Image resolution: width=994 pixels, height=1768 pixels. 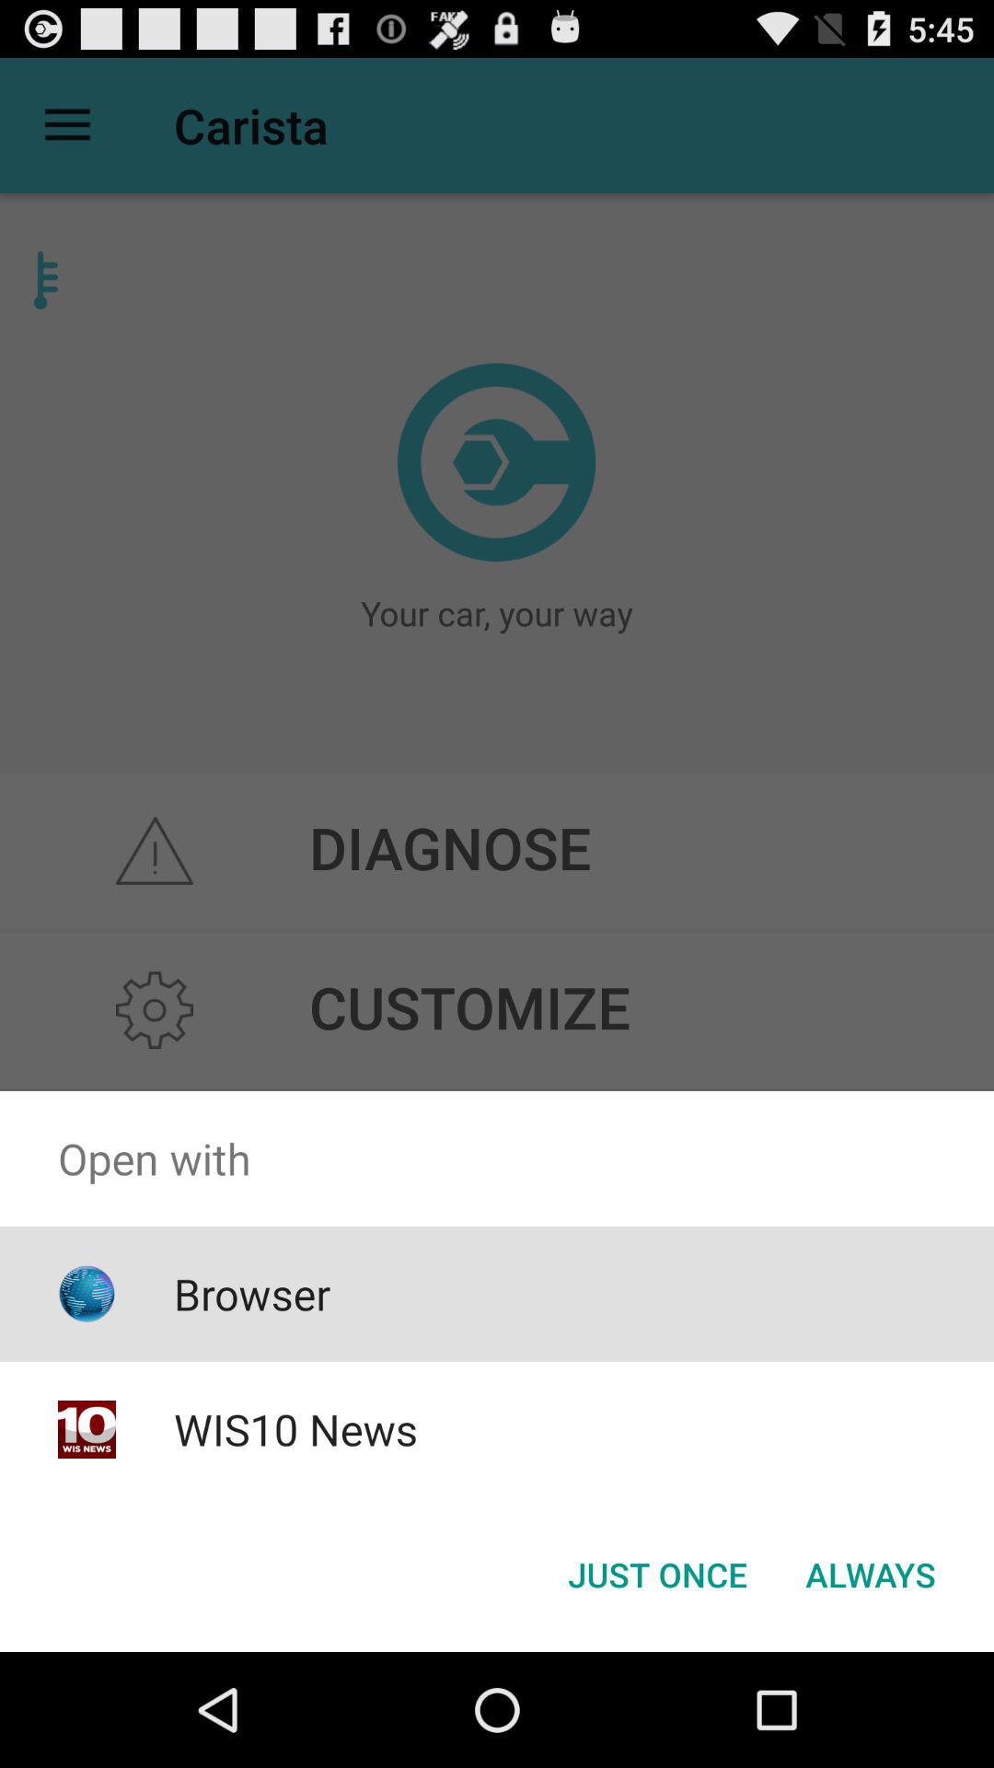 What do you see at coordinates (871, 1575) in the screenshot?
I see `tap the icon next to the just once button` at bounding box center [871, 1575].